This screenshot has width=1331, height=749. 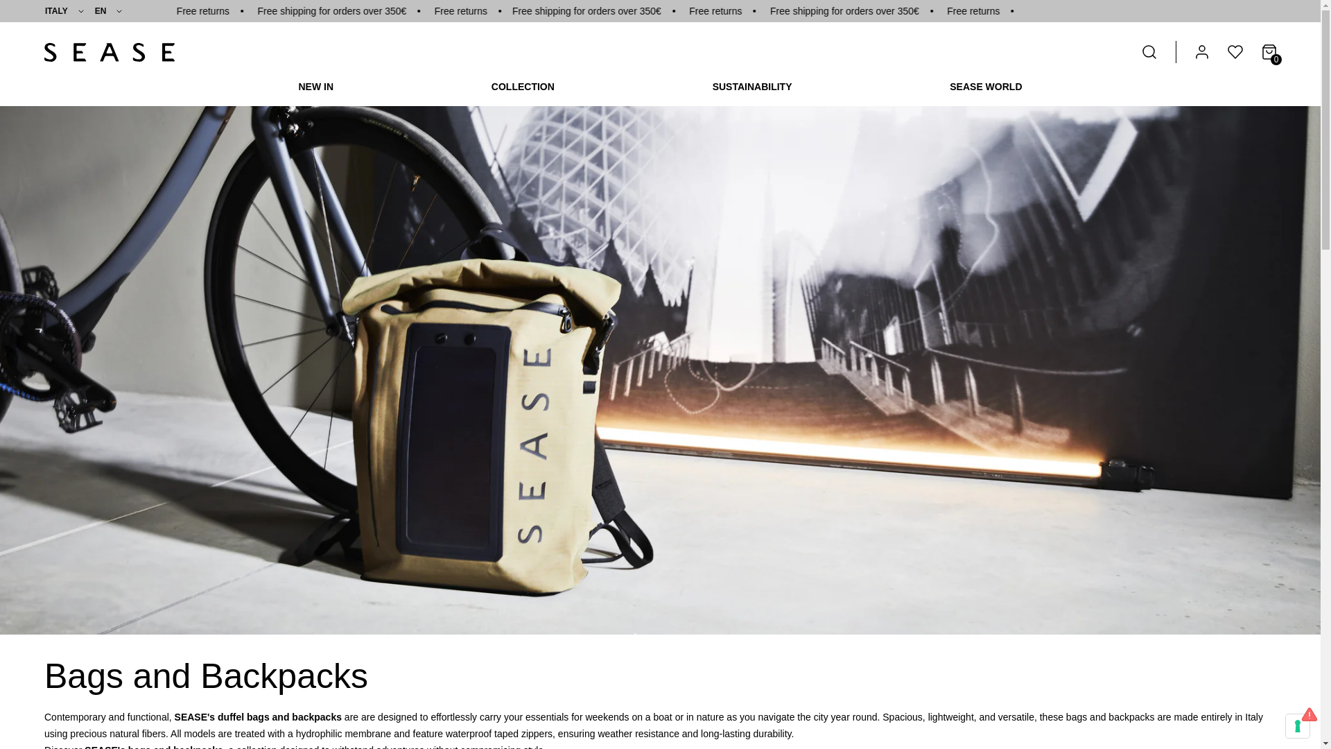 What do you see at coordinates (1235, 51) in the screenshot?
I see `Wishlist` at bounding box center [1235, 51].